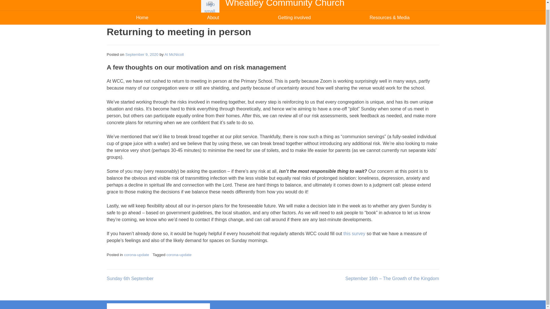  I want to click on Sunday 6th September, so click(130, 278).